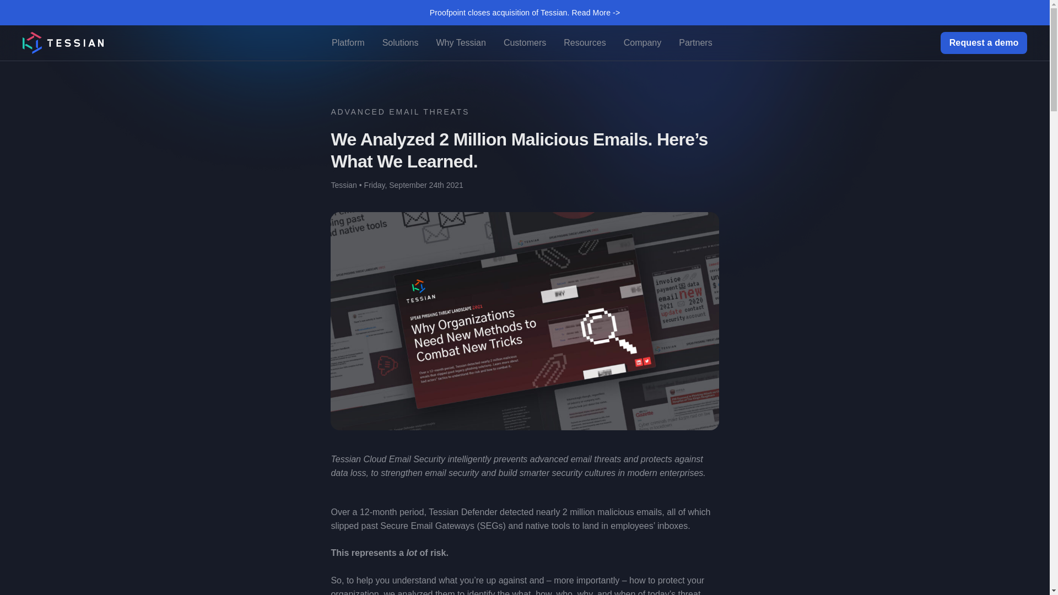 The width and height of the screenshot is (1058, 595). What do you see at coordinates (695, 43) in the screenshot?
I see `Partners` at bounding box center [695, 43].